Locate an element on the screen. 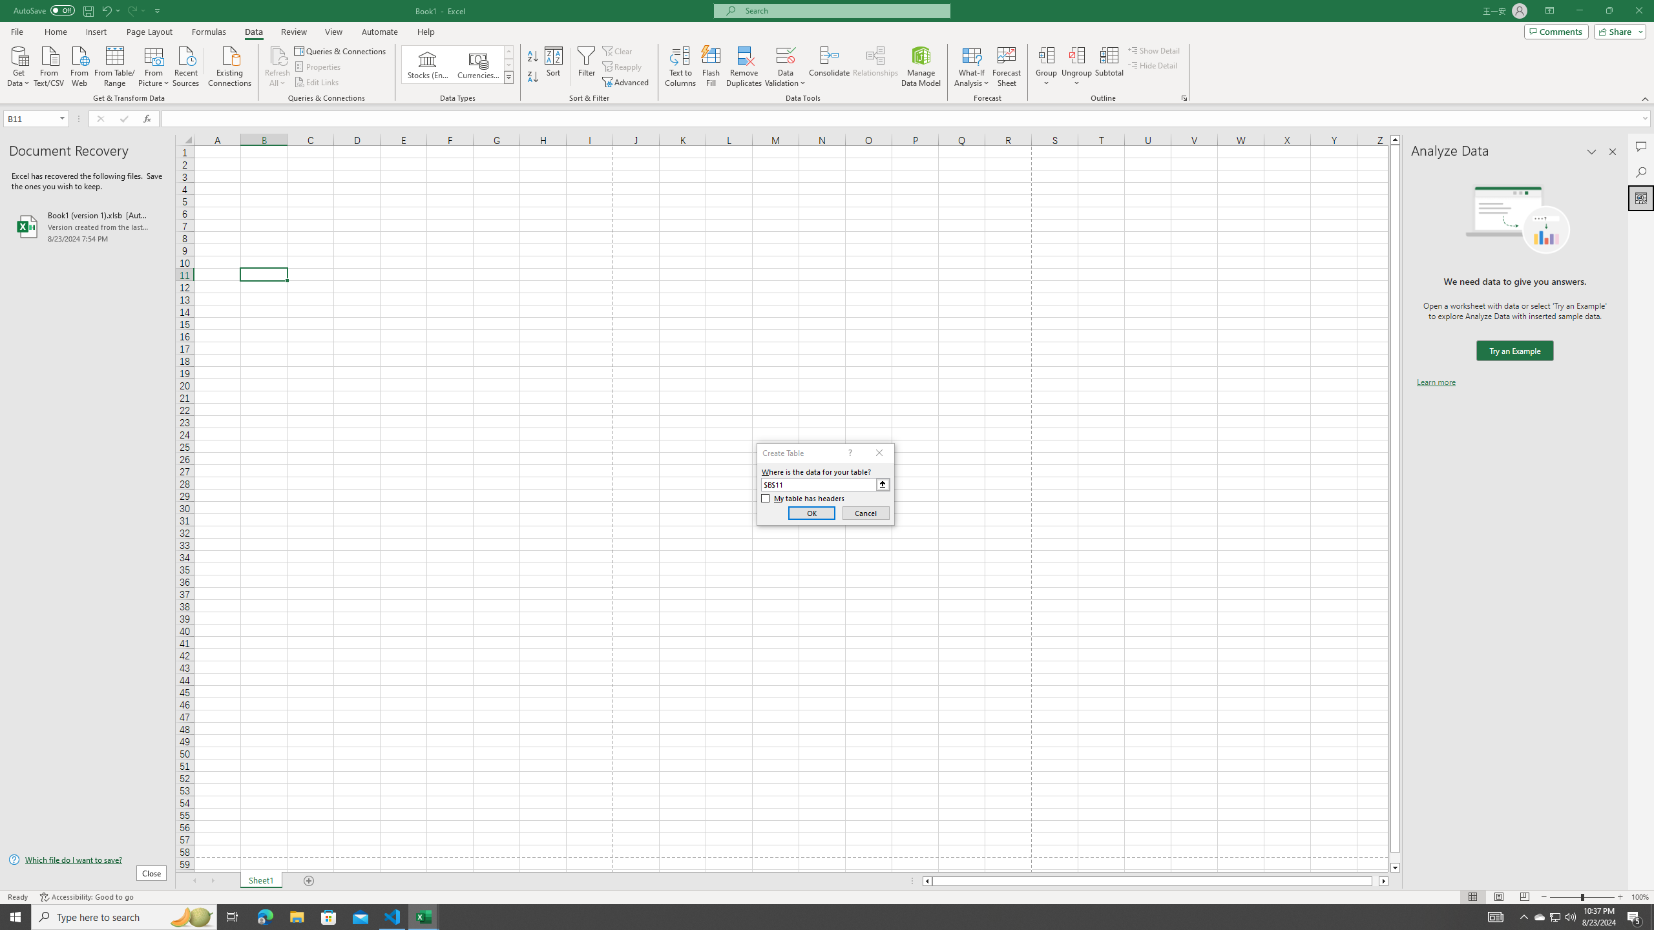 The height and width of the screenshot is (930, 1654). Text to Columns... is located at coordinates (680, 67).